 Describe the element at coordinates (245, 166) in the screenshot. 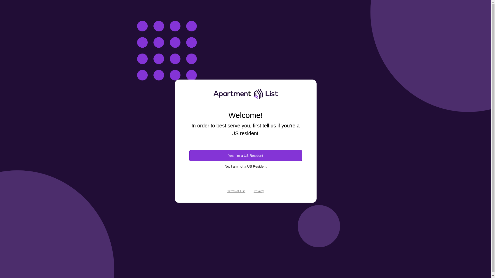

I see `No, I am not a US Resident` at that location.